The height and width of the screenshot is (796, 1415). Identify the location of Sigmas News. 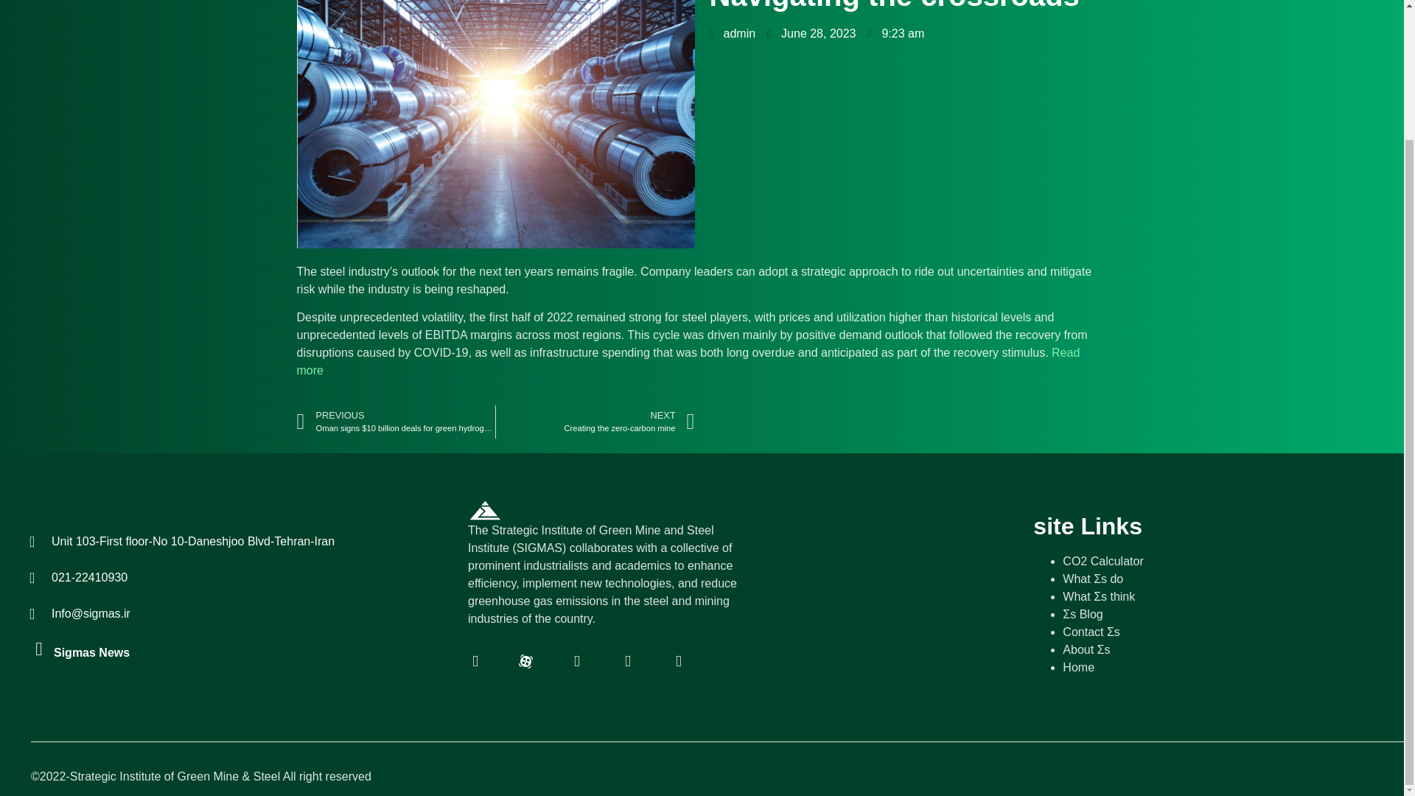
(1103, 561).